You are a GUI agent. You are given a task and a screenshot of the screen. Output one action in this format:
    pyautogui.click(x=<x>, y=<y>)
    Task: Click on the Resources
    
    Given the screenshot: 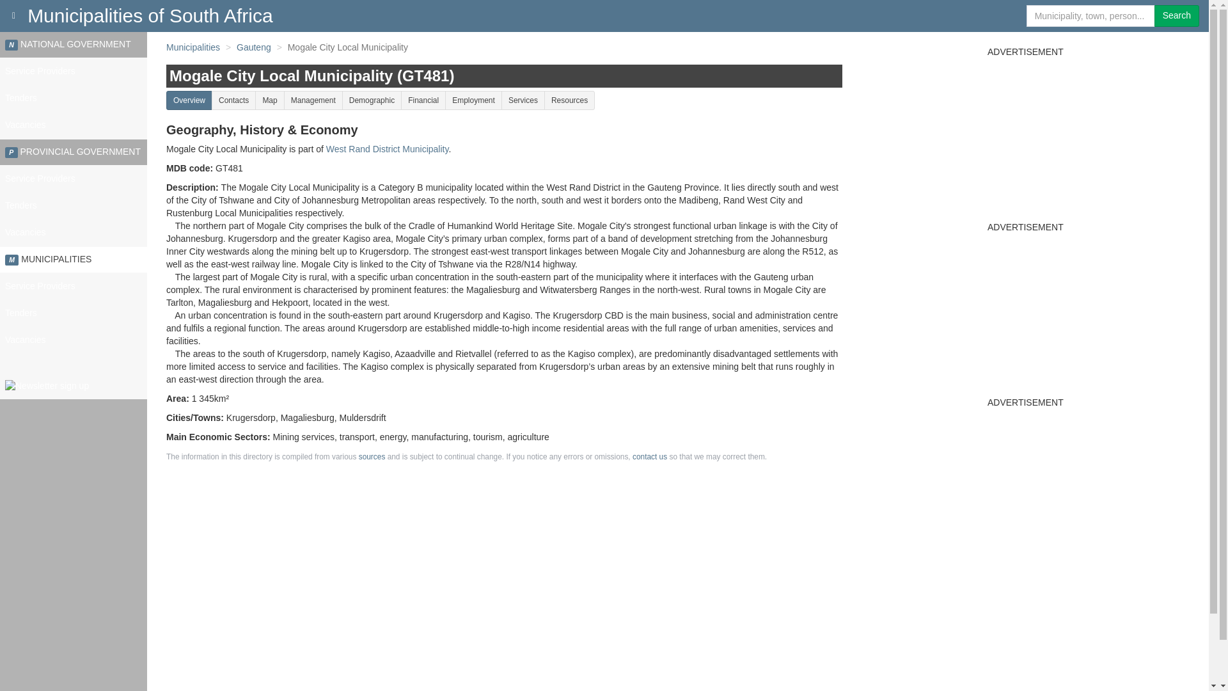 What is the action you would take?
    pyautogui.click(x=569, y=100)
    